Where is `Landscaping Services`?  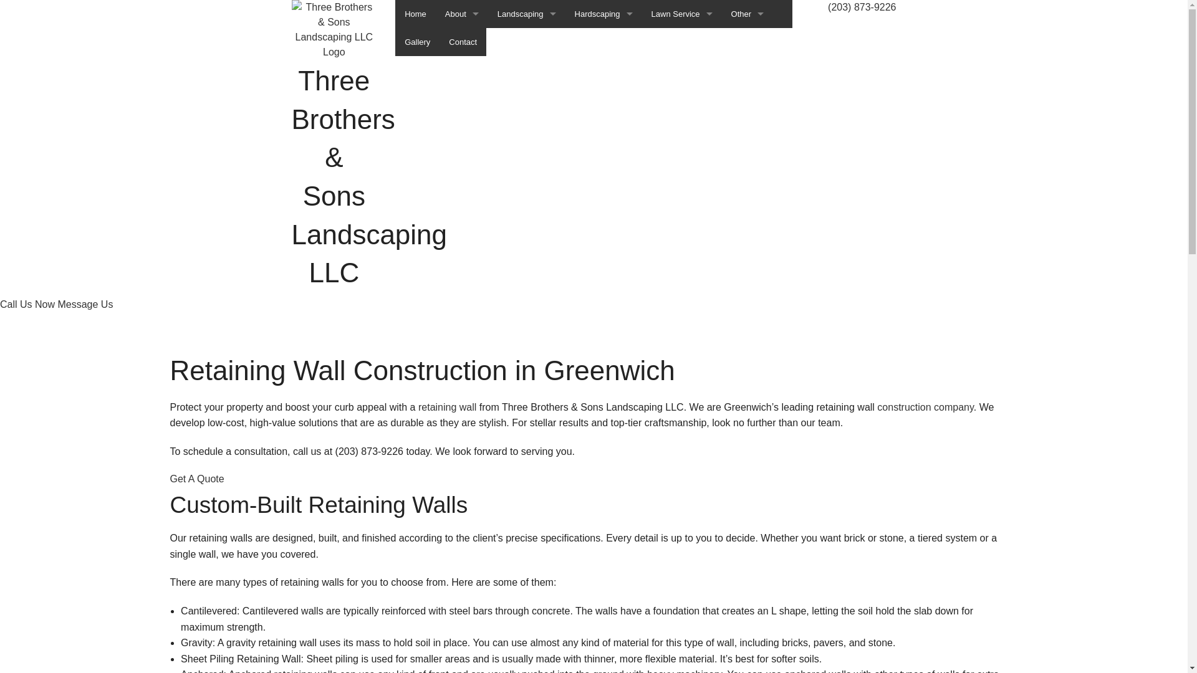 Landscaping Services is located at coordinates (527, 126).